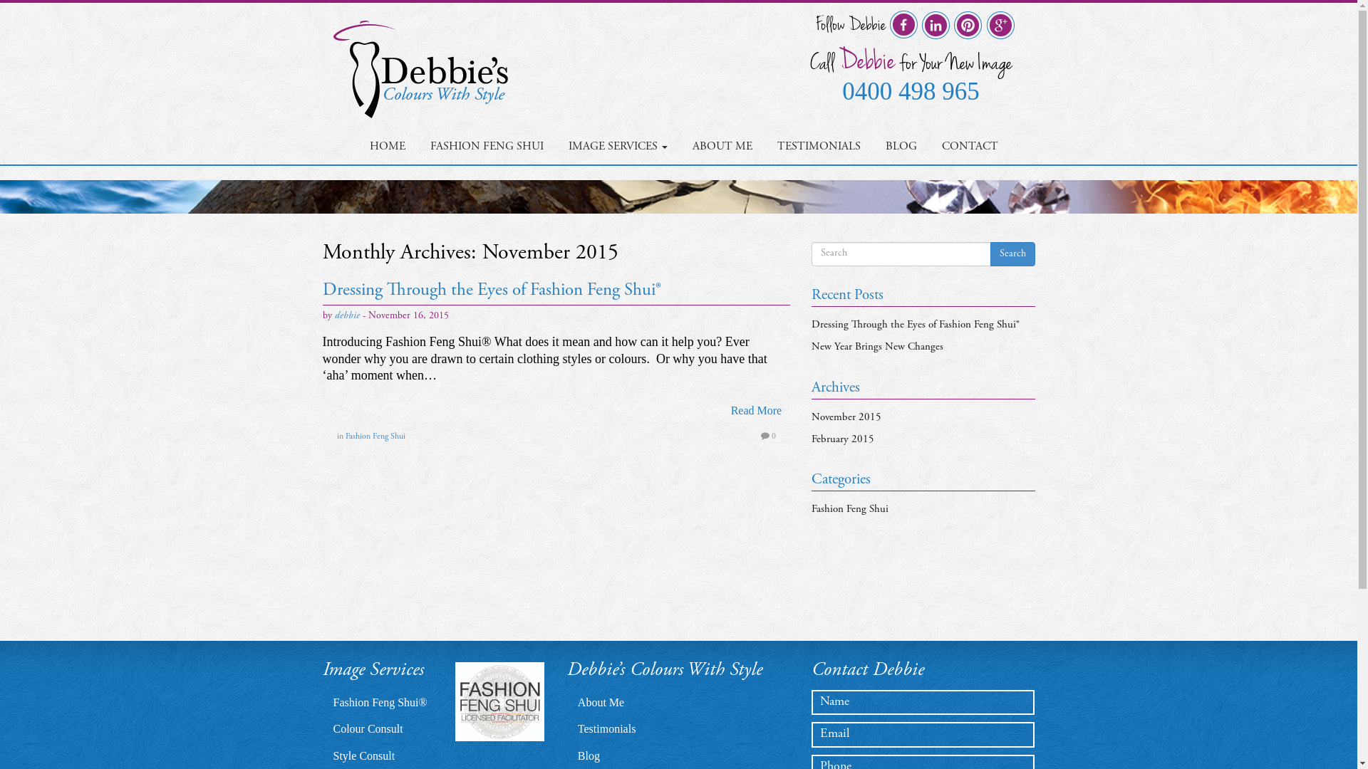  Describe the element at coordinates (388, 147) in the screenshot. I see `HOME` at that location.